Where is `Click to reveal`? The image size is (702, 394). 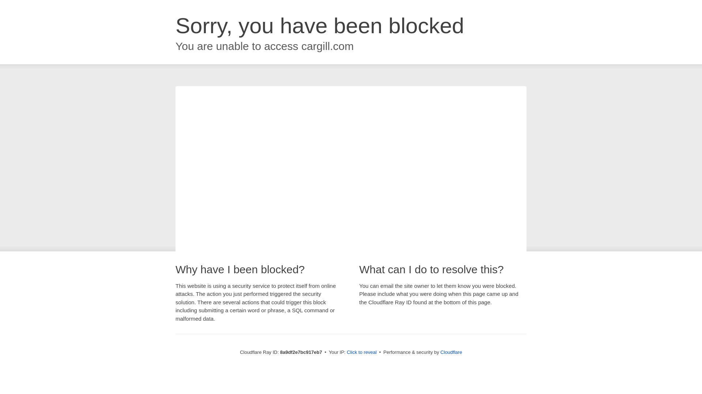 Click to reveal is located at coordinates (362, 352).